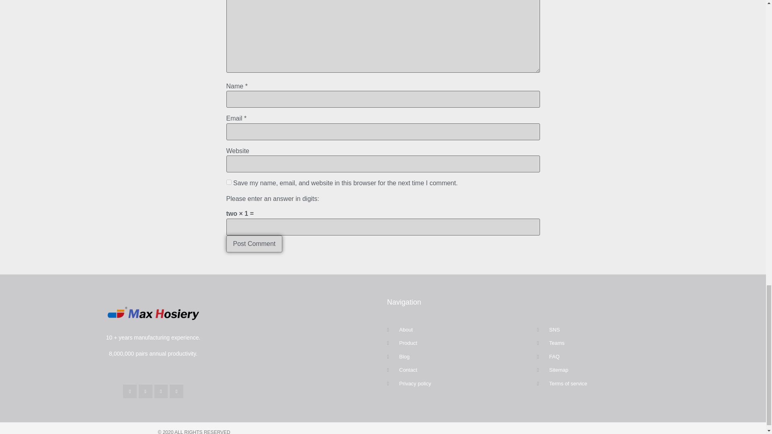 This screenshot has height=434, width=772. What do you see at coordinates (254, 244) in the screenshot?
I see `Post Comment` at bounding box center [254, 244].